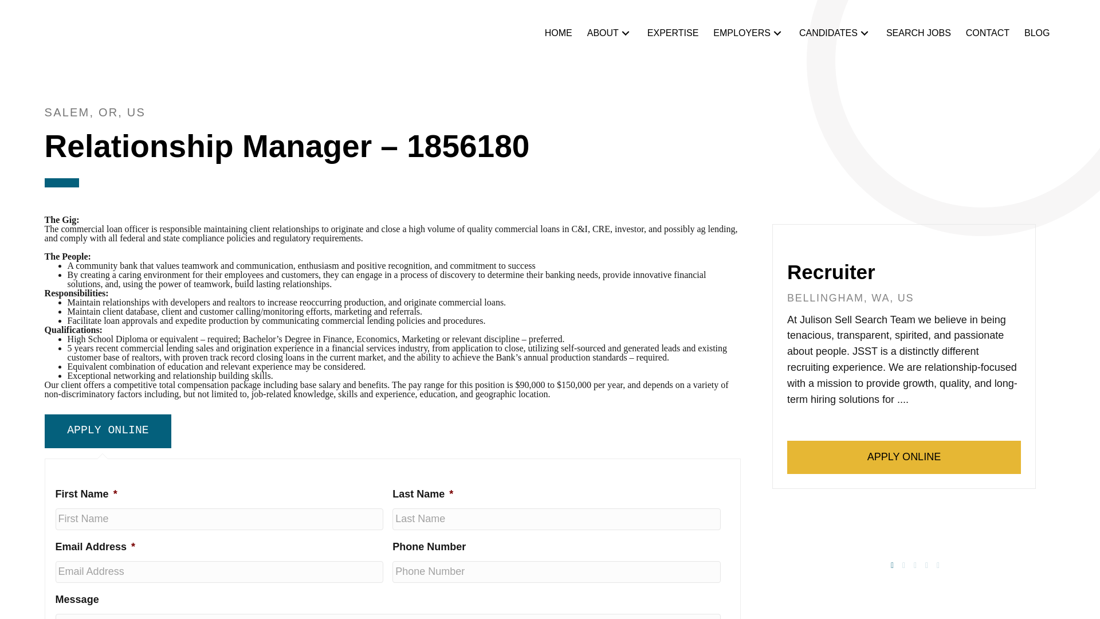 The height and width of the screenshot is (619, 1100). What do you see at coordinates (673, 33) in the screenshot?
I see `EXPERTISE` at bounding box center [673, 33].